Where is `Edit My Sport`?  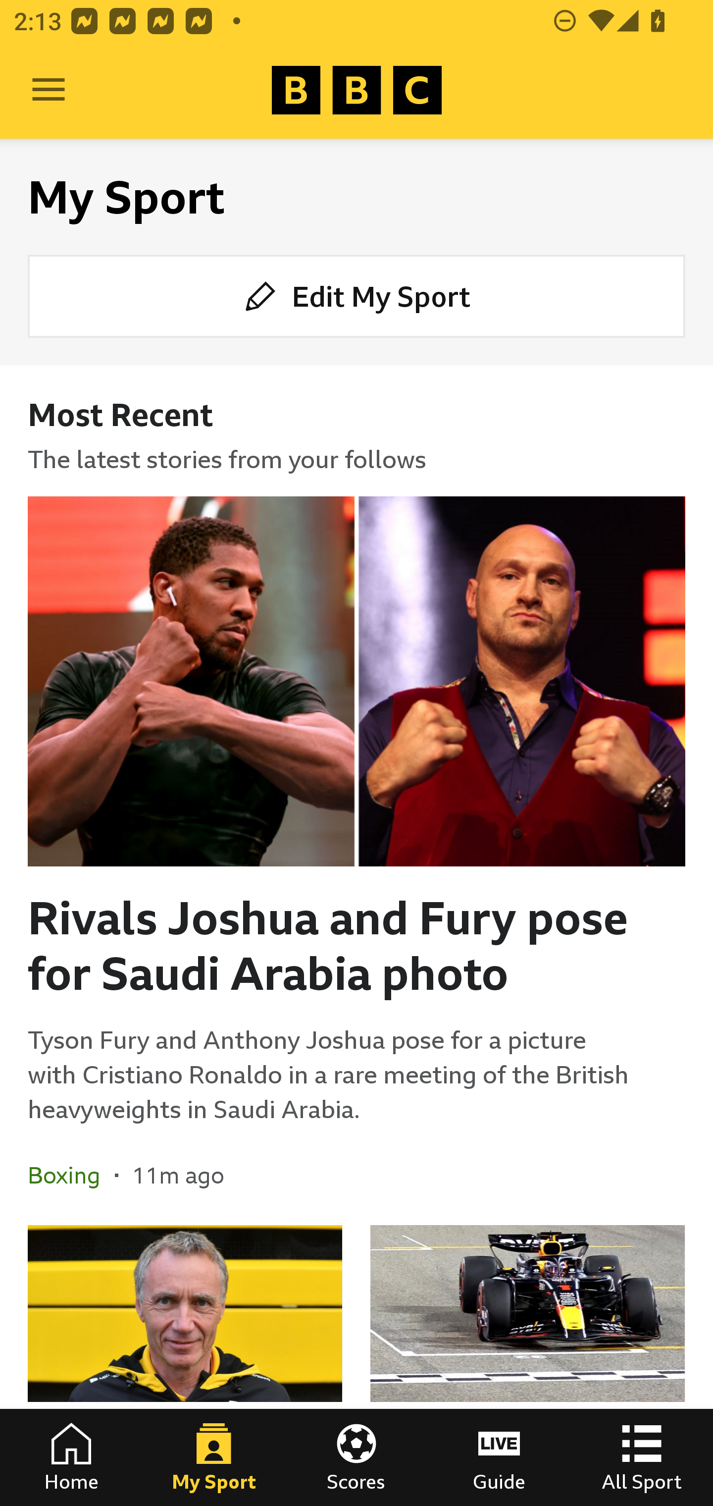
Edit My Sport is located at coordinates (356, 295).